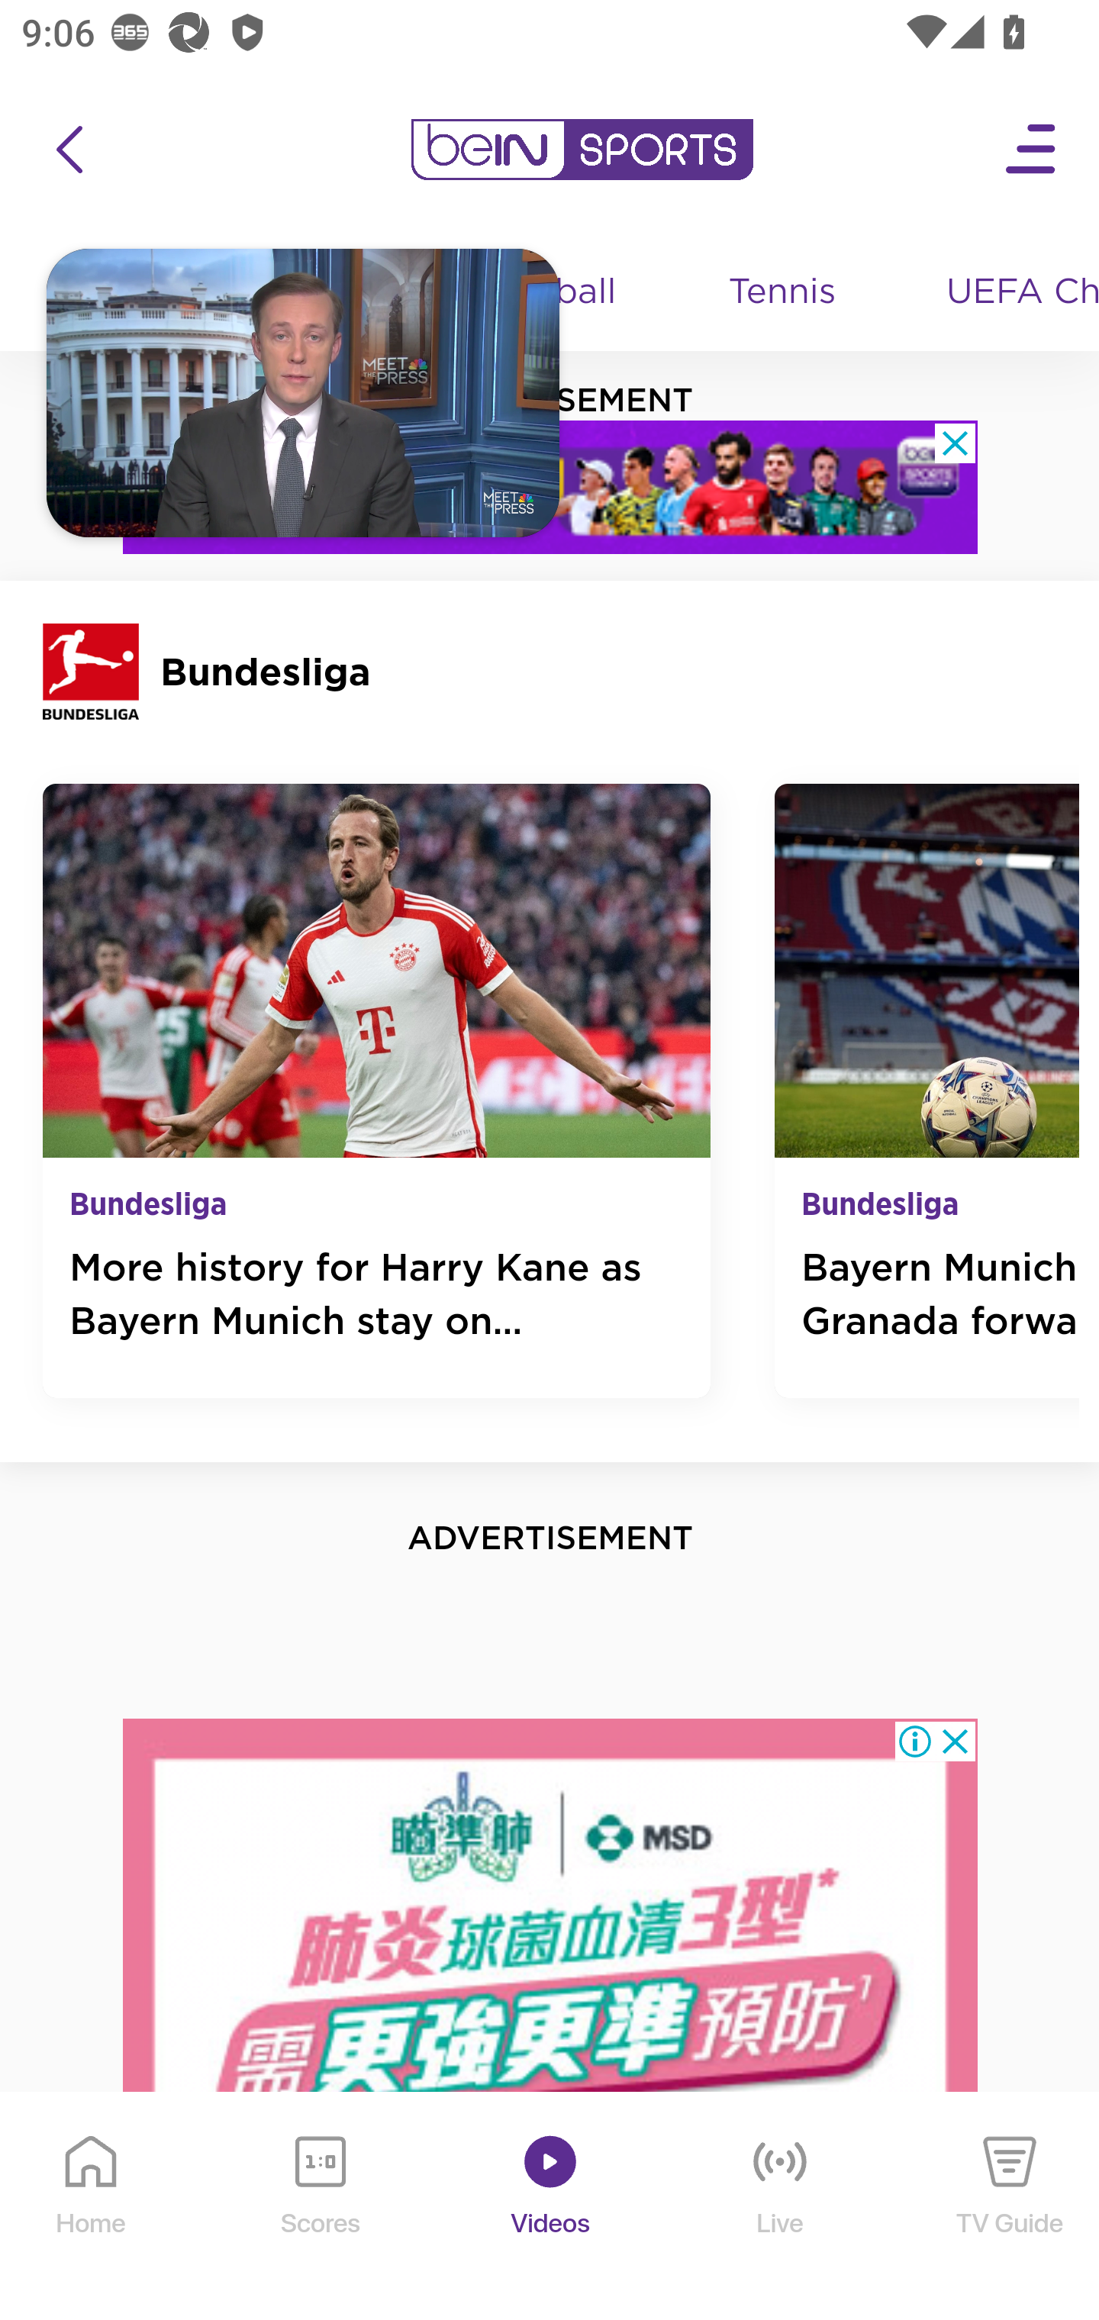  What do you see at coordinates (551, 2018) in the screenshot?
I see `Advertisement` at bounding box center [551, 2018].